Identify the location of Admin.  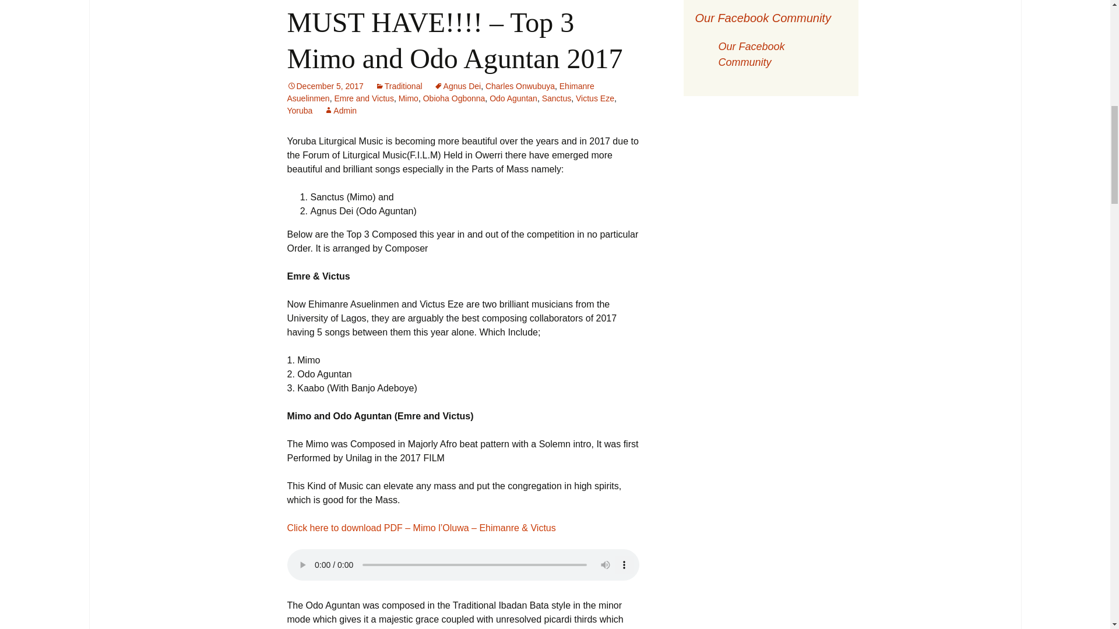
(340, 111).